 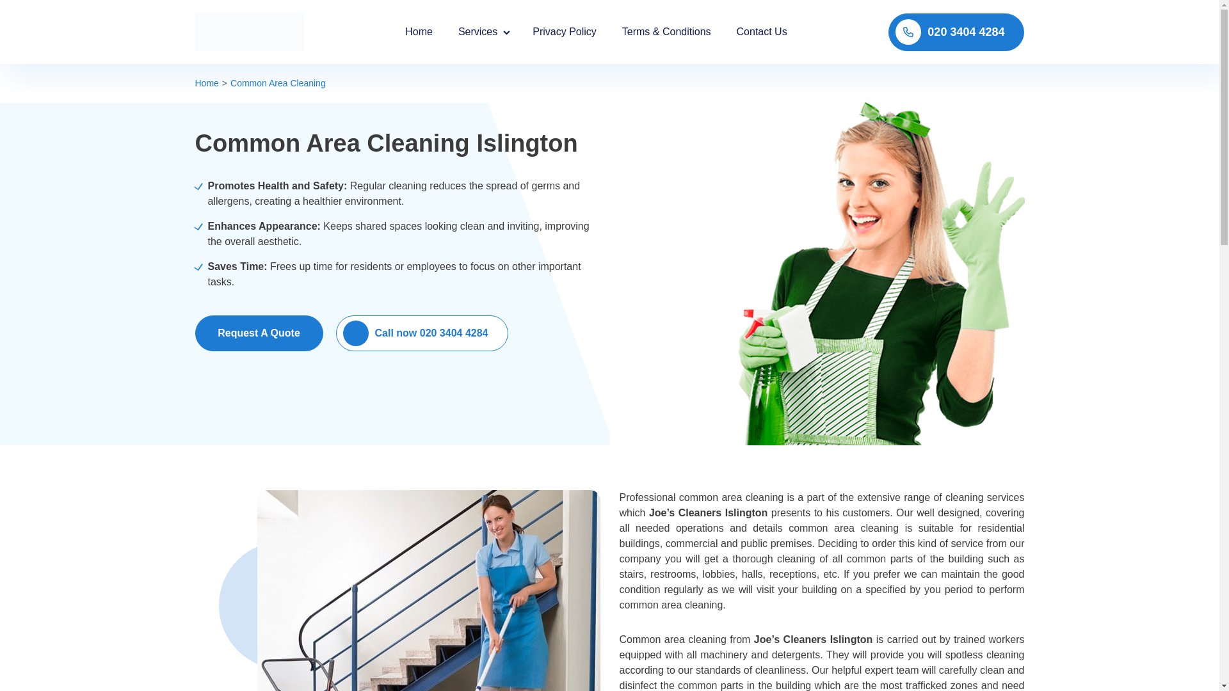 I want to click on Privacy Policy, so click(x=564, y=32).